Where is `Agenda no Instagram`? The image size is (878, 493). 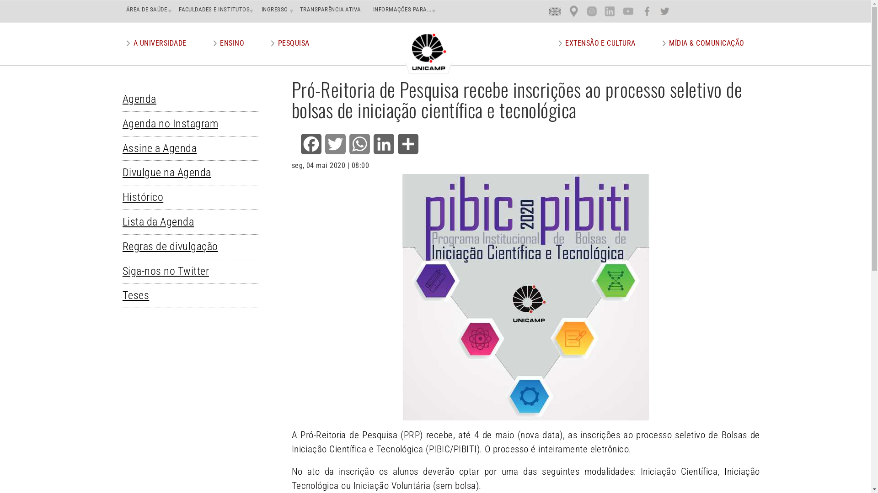
Agenda no Instagram is located at coordinates (175, 124).